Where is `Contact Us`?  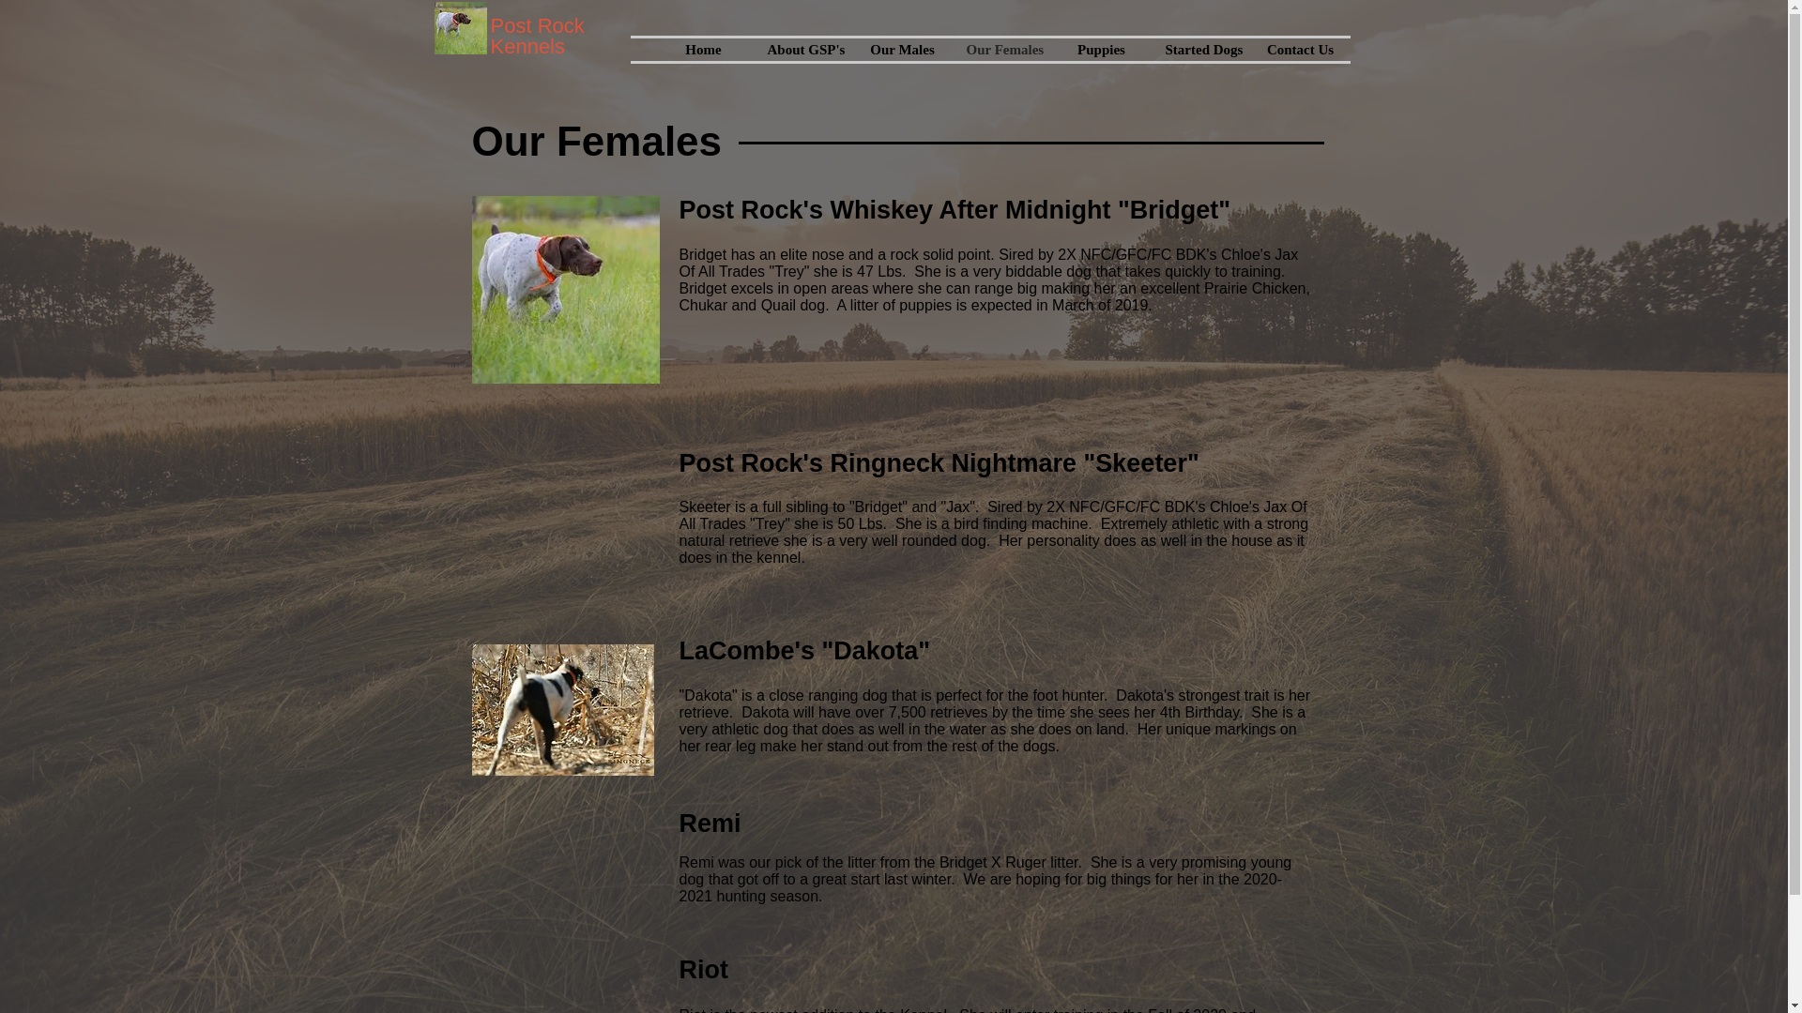
Contact Us is located at coordinates (1300, 49).